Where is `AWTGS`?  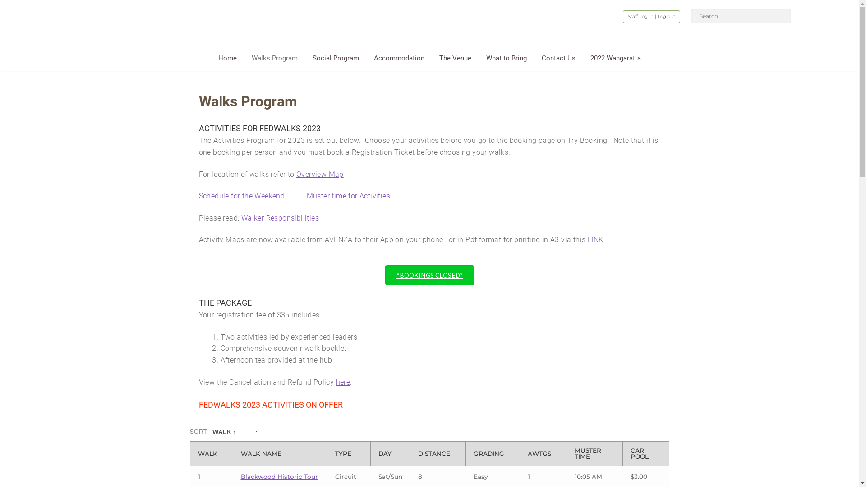
AWTGS is located at coordinates (543, 454).